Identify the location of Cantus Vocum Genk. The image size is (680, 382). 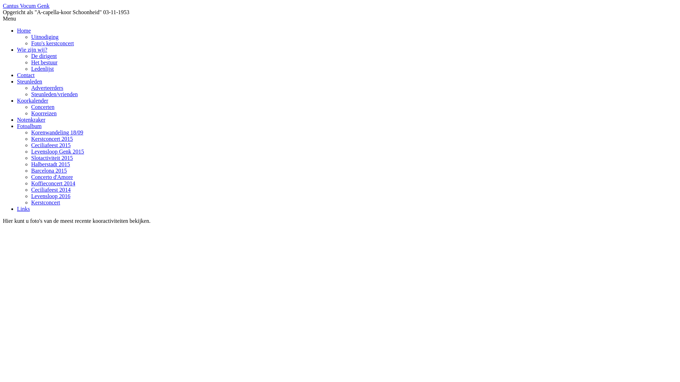
(26, 6).